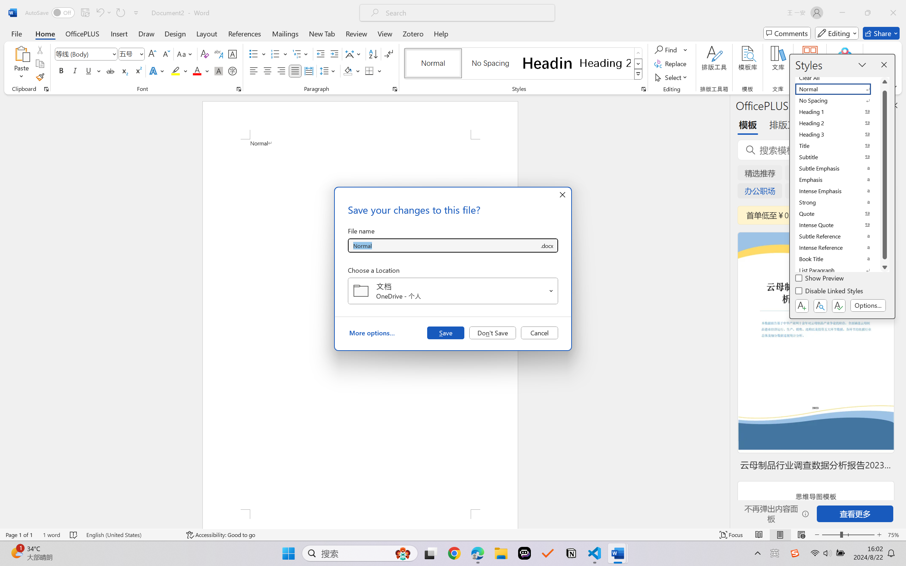  What do you see at coordinates (93, 71) in the screenshot?
I see `Underline` at bounding box center [93, 71].